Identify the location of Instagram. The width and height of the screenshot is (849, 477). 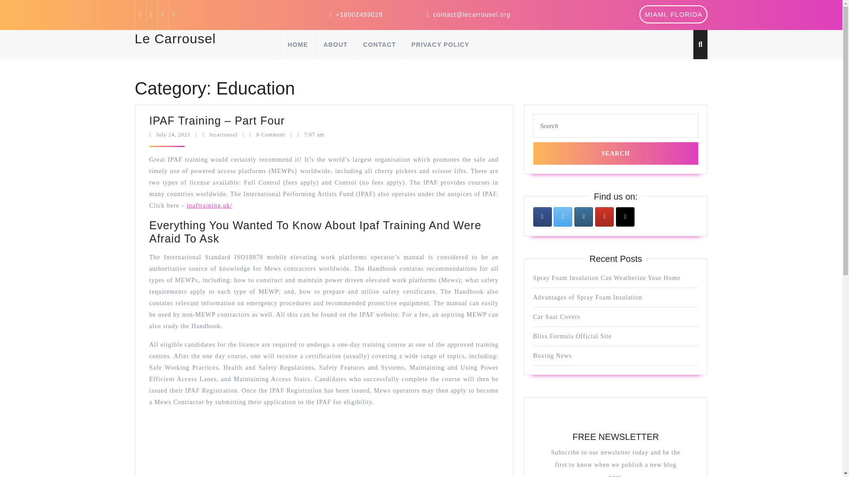
(673, 14).